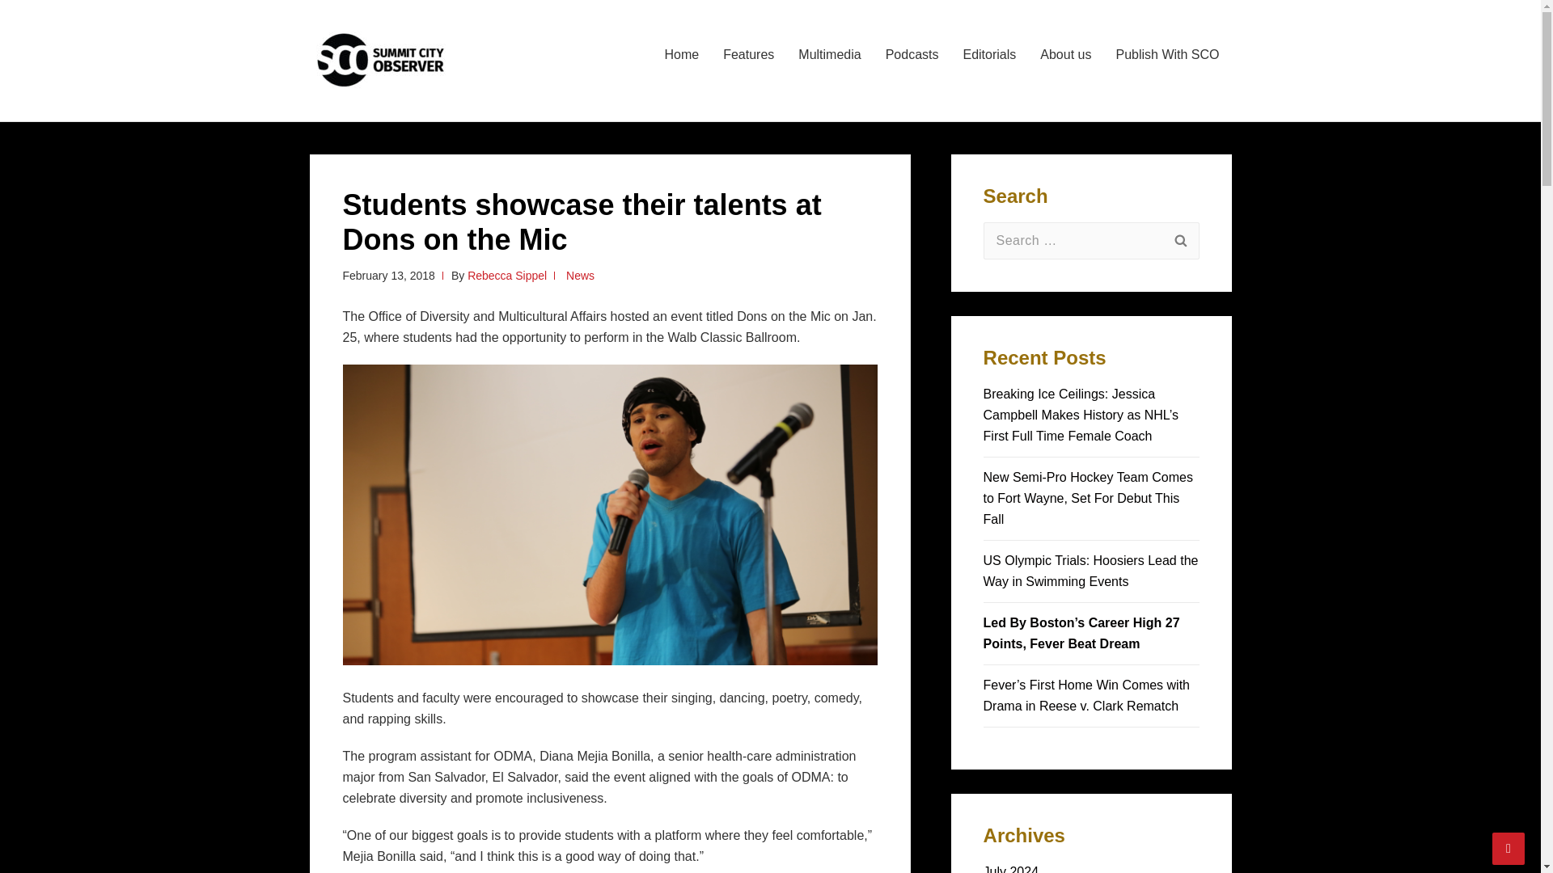  What do you see at coordinates (1011, 869) in the screenshot?
I see `July 2024` at bounding box center [1011, 869].